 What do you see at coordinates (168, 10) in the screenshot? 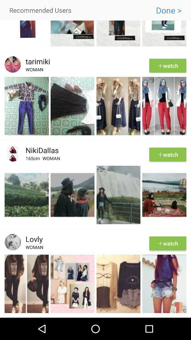
I see `open icon to the right of recommended users item` at bounding box center [168, 10].